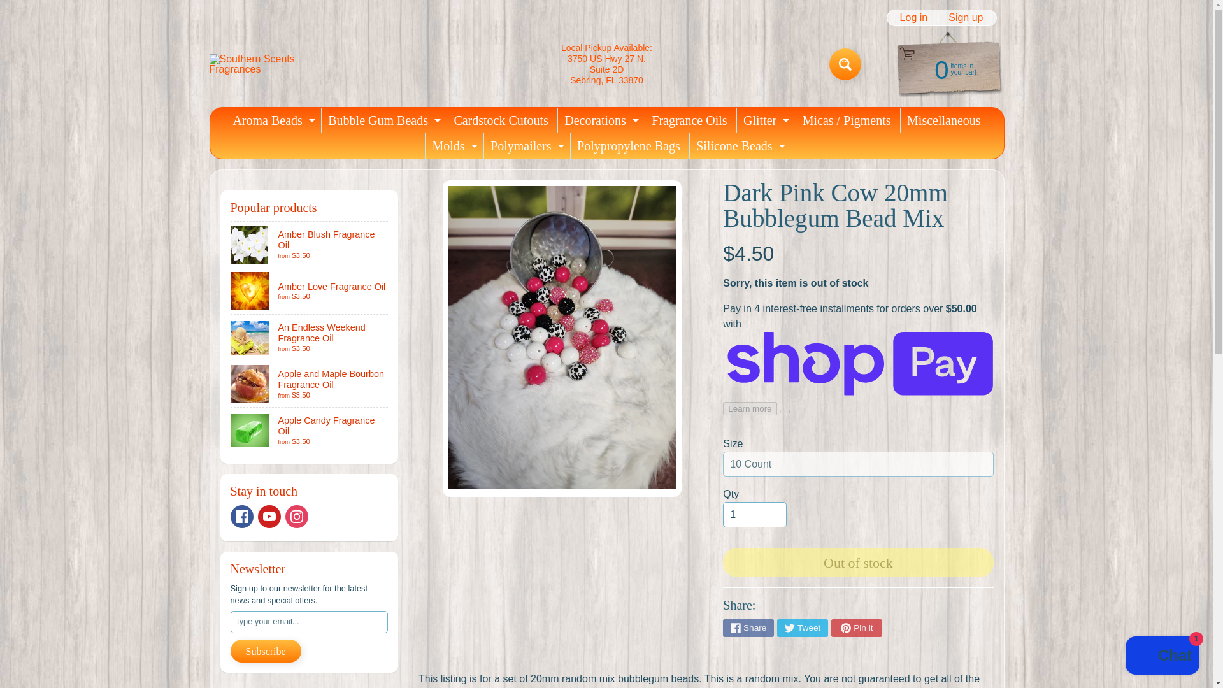 This screenshot has width=1223, height=688. What do you see at coordinates (943, 120) in the screenshot?
I see `Amber Love Fragrance Oil` at bounding box center [943, 120].